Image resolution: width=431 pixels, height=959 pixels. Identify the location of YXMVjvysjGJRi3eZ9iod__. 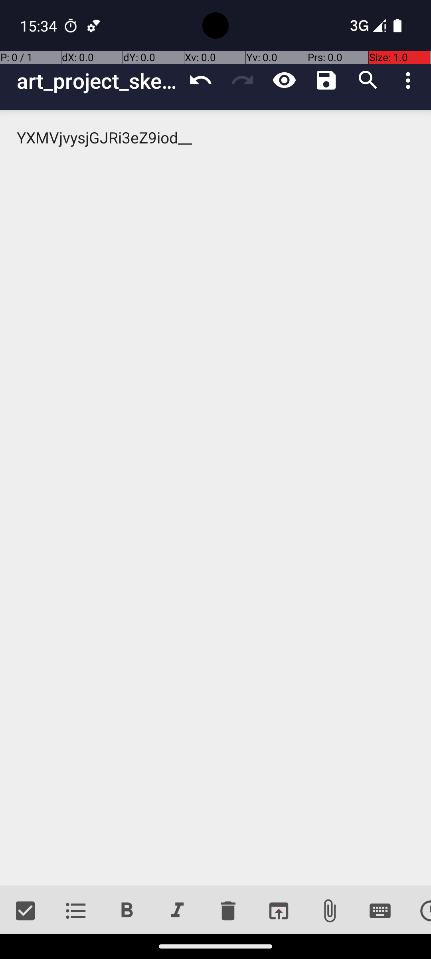
(215, 498).